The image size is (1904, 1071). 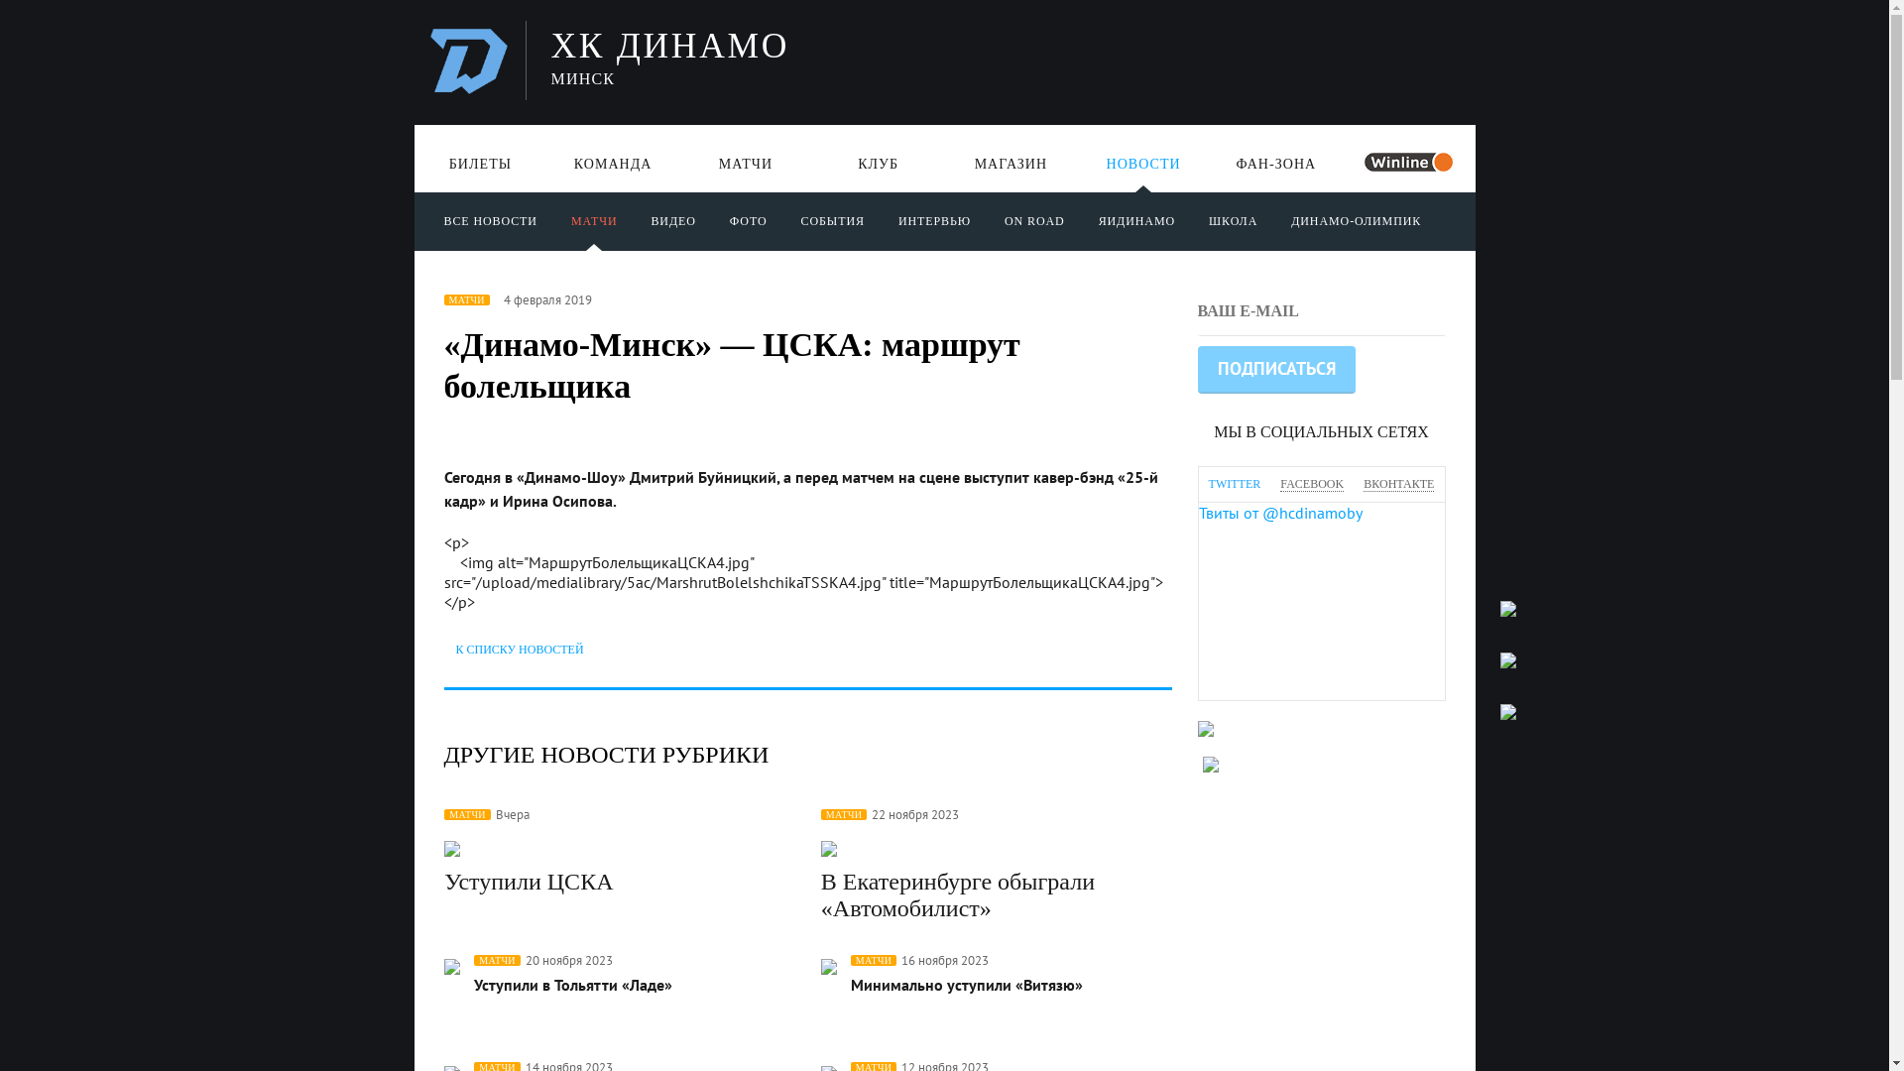 I want to click on FACEBOOK, so click(x=1312, y=484).